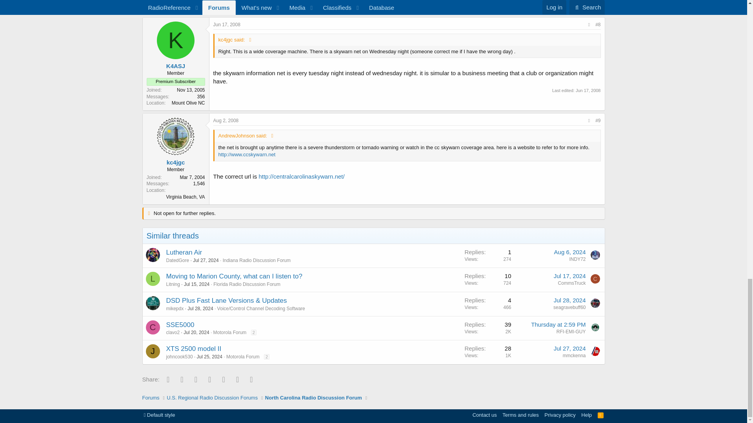  Describe the element at coordinates (227, 25) in the screenshot. I see `Jun 17, 2008 at 4:54 PM` at that location.